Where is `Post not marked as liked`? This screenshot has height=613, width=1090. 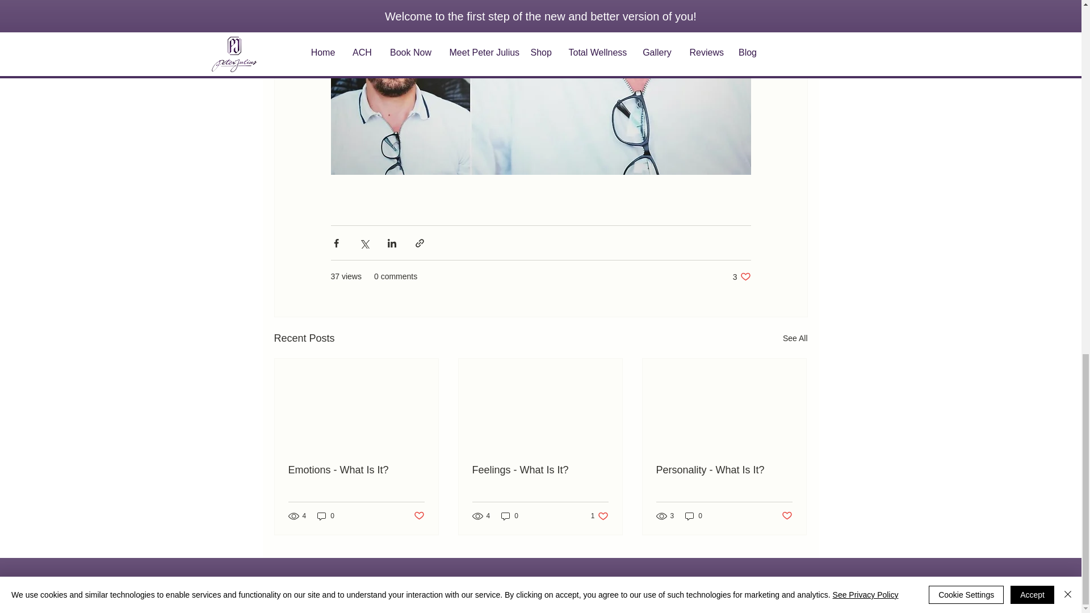 Post not marked as liked is located at coordinates (418, 515).